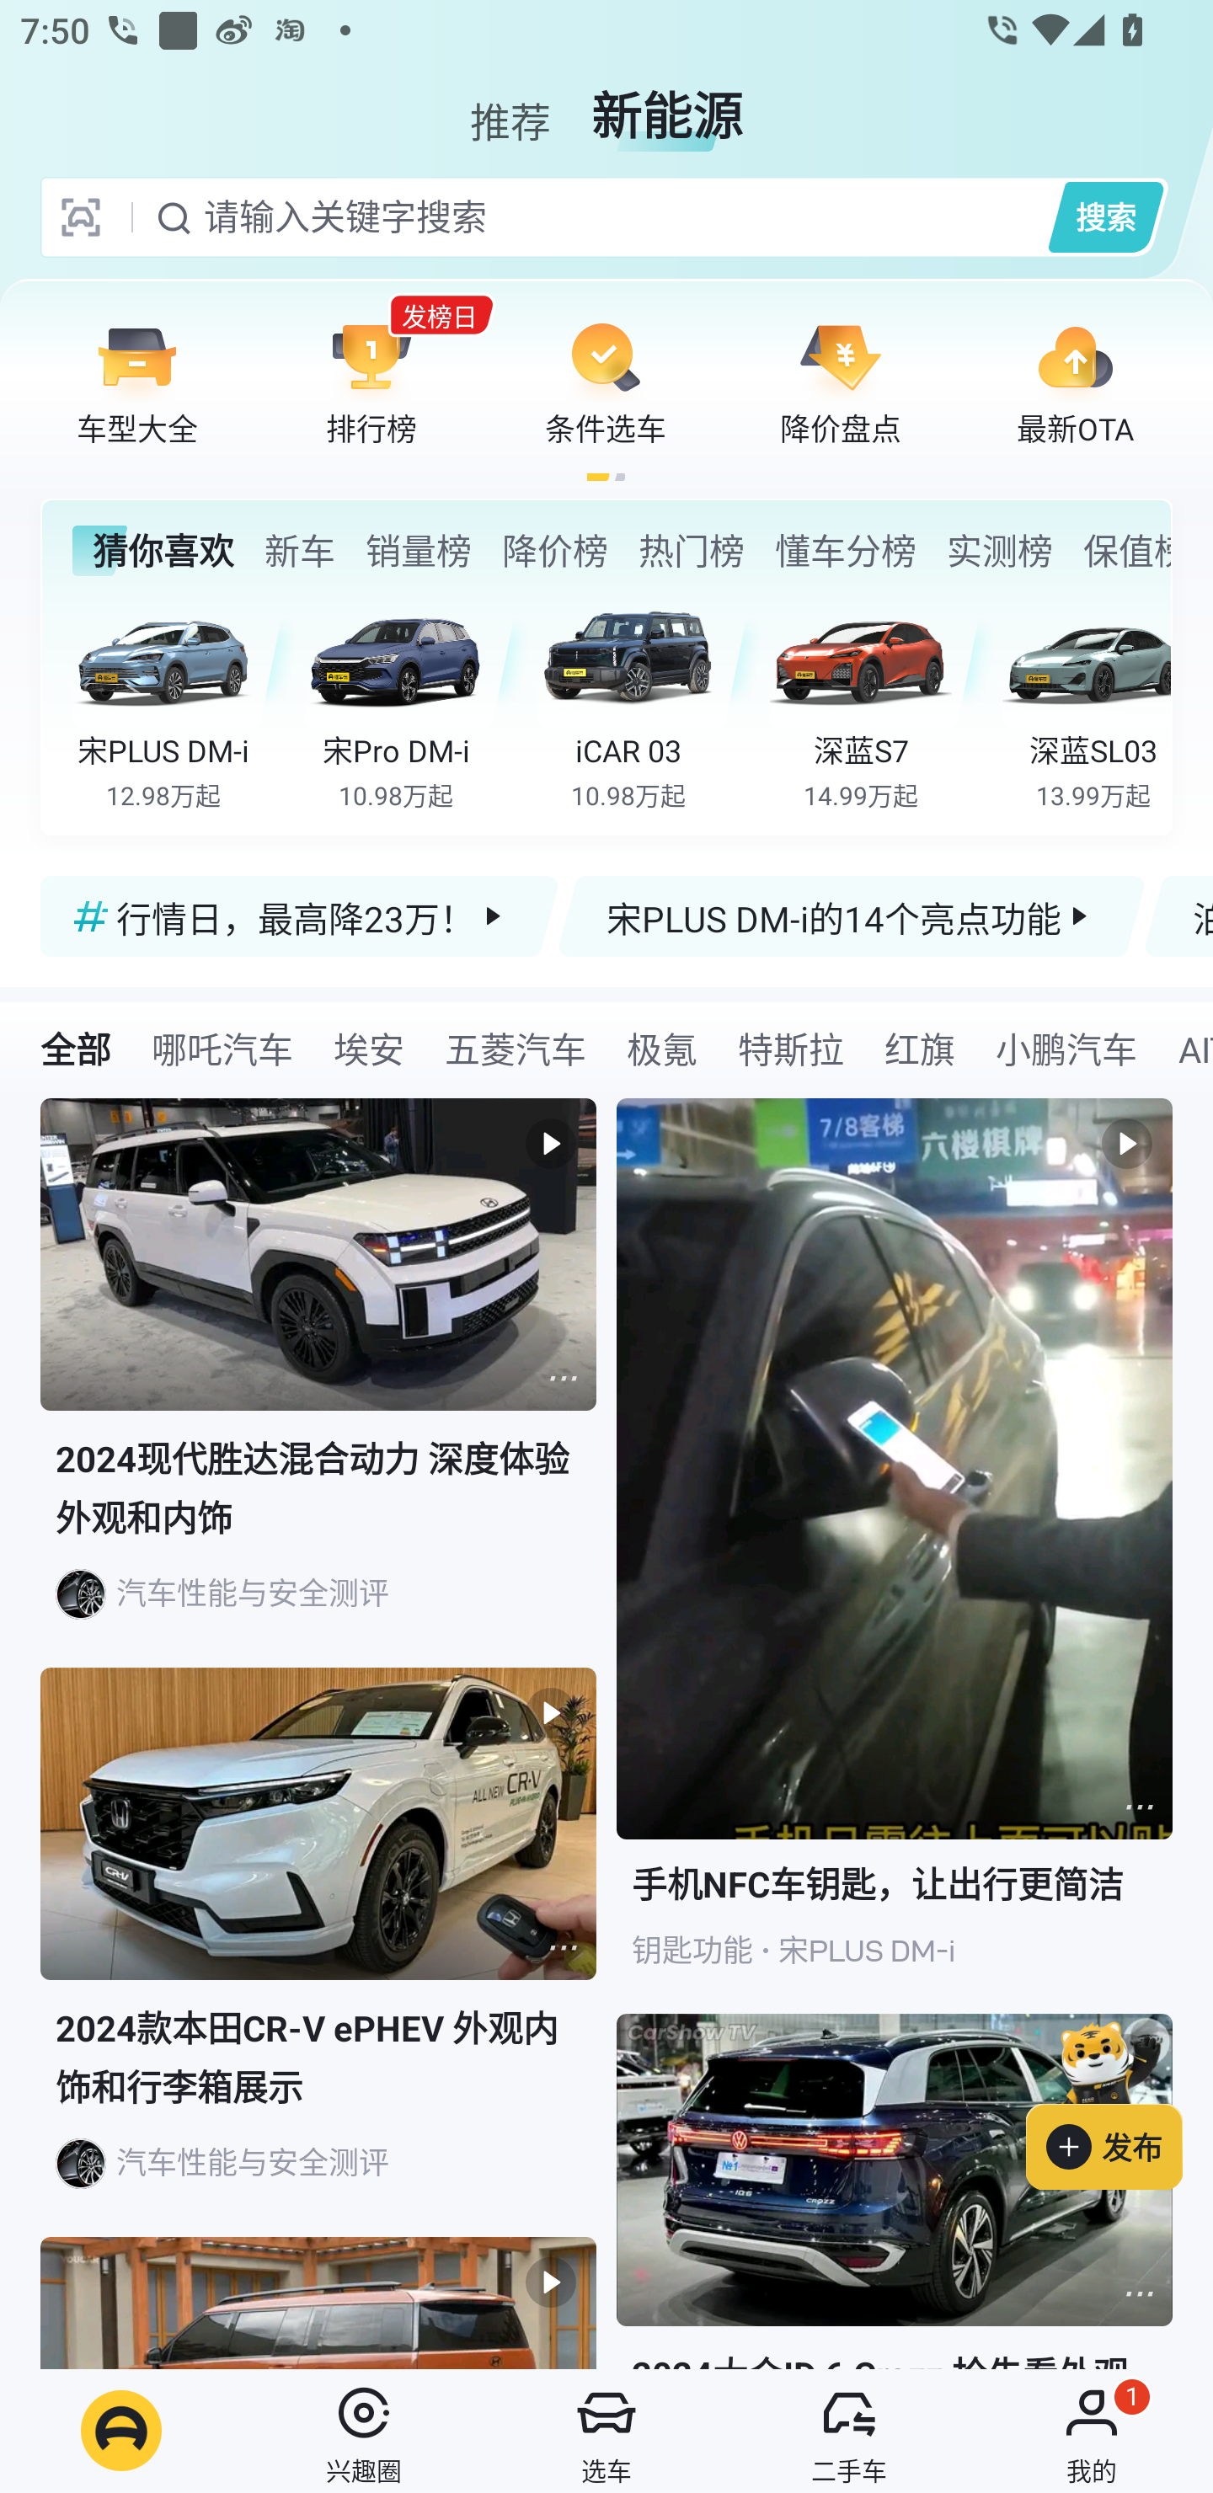 Image resolution: width=1213 pixels, height=2493 pixels. Describe the element at coordinates (881, 704) in the screenshot. I see `深蓝S7 14.99万起` at that location.